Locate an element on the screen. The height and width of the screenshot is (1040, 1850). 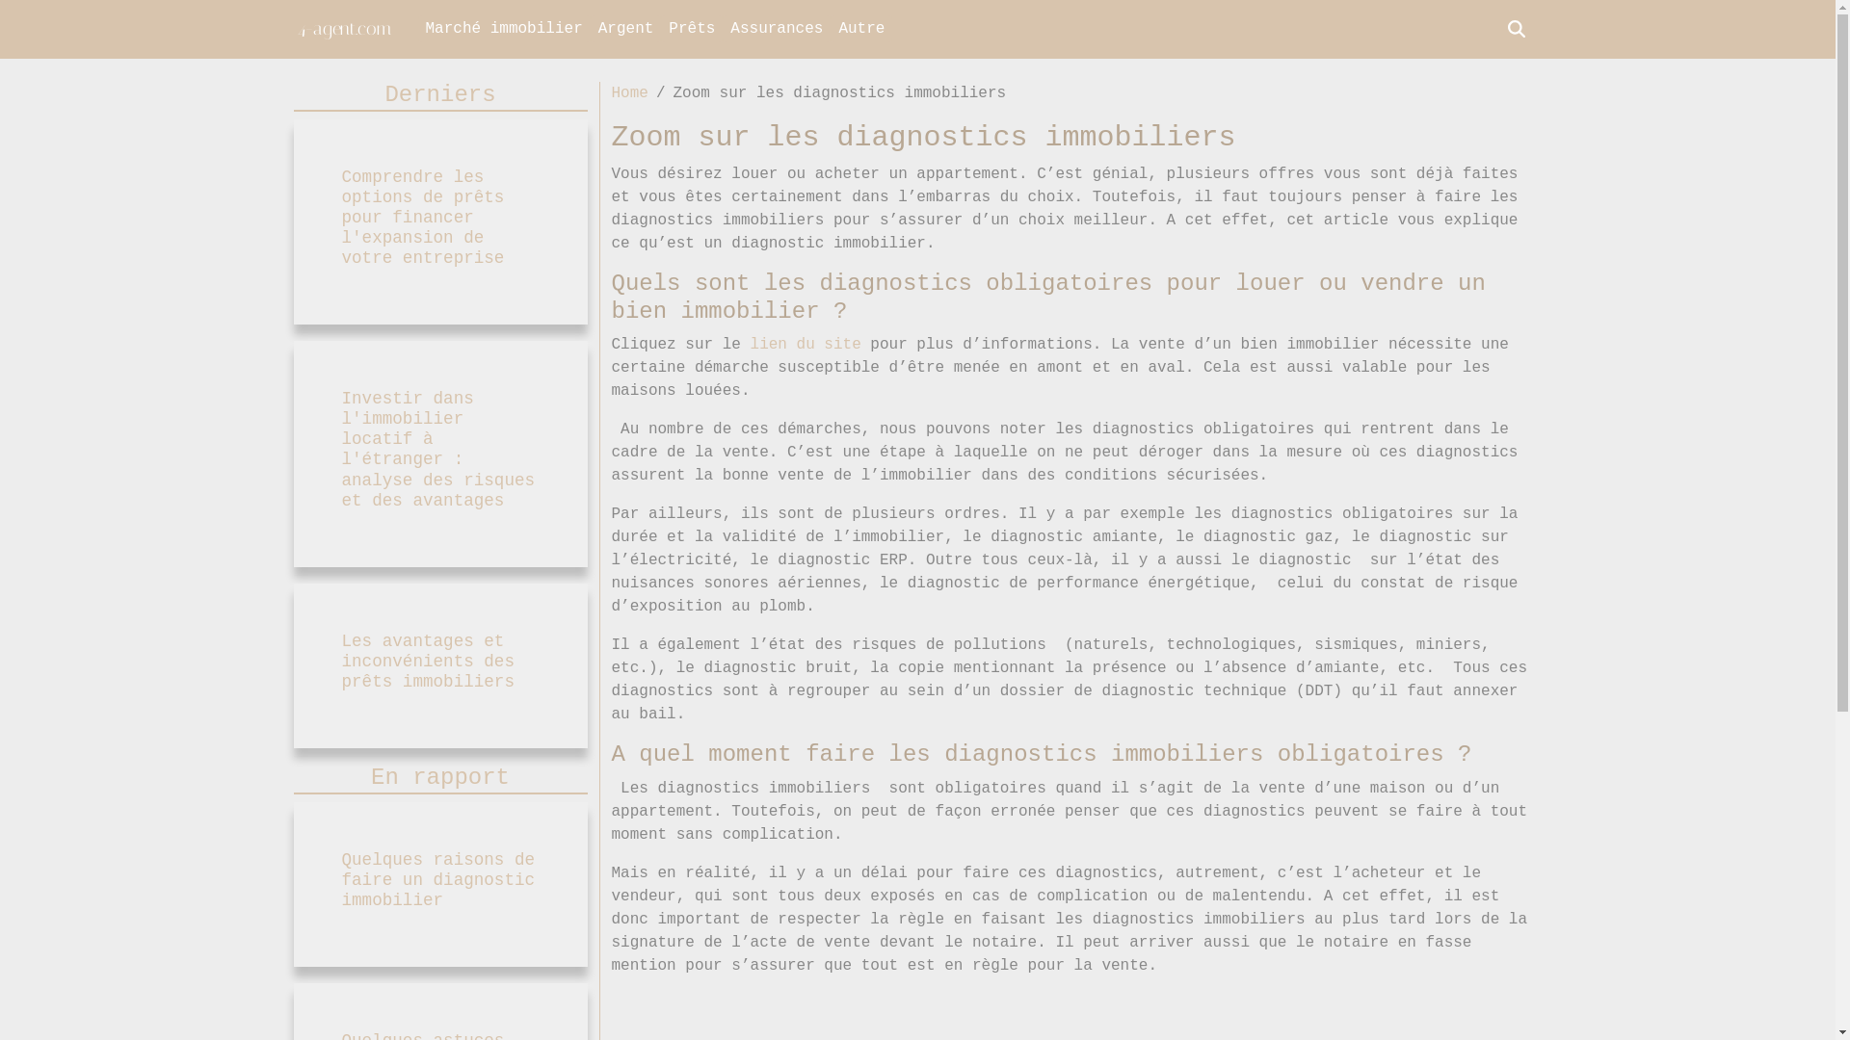
Assurances is located at coordinates (777, 29).